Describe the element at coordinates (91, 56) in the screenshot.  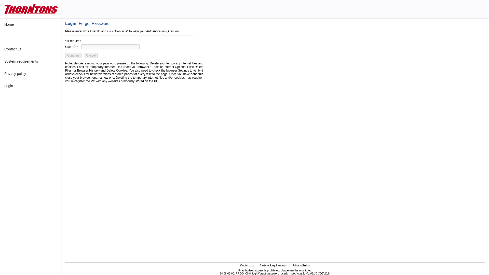
I see `Cancel` at that location.